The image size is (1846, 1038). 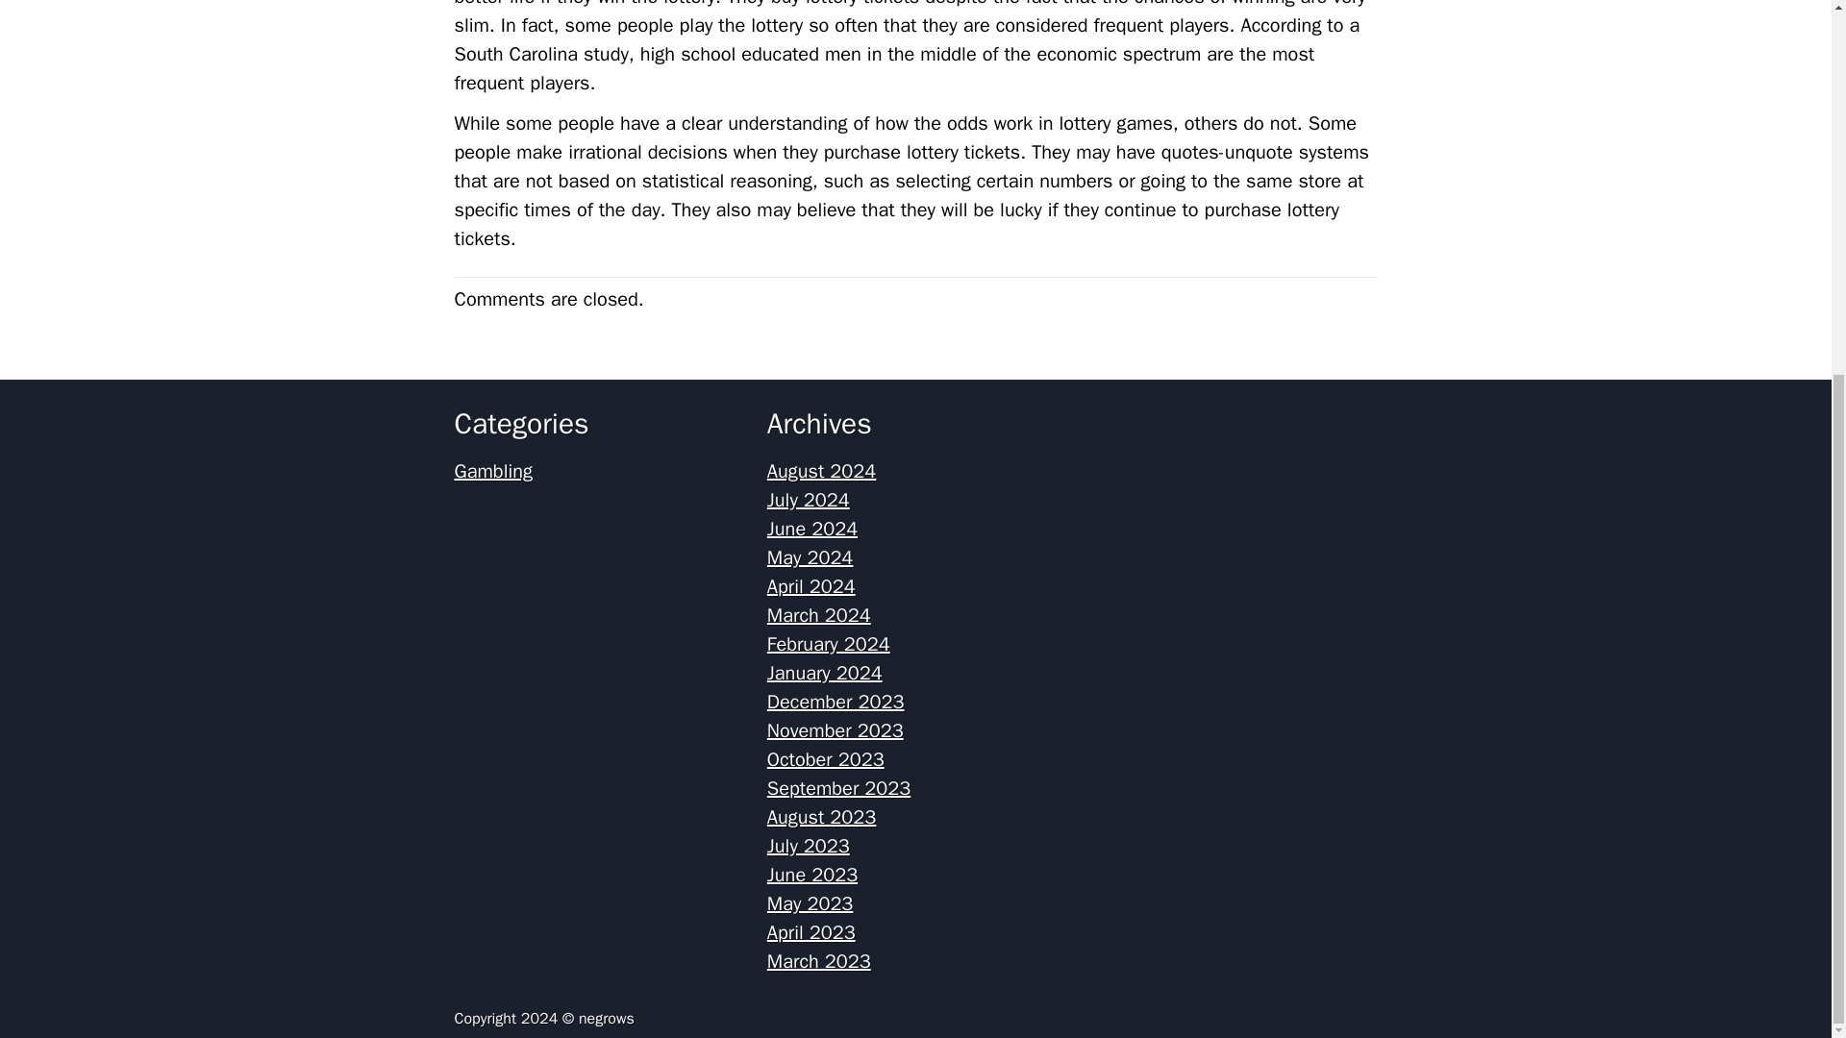 I want to click on December 2023, so click(x=836, y=702).